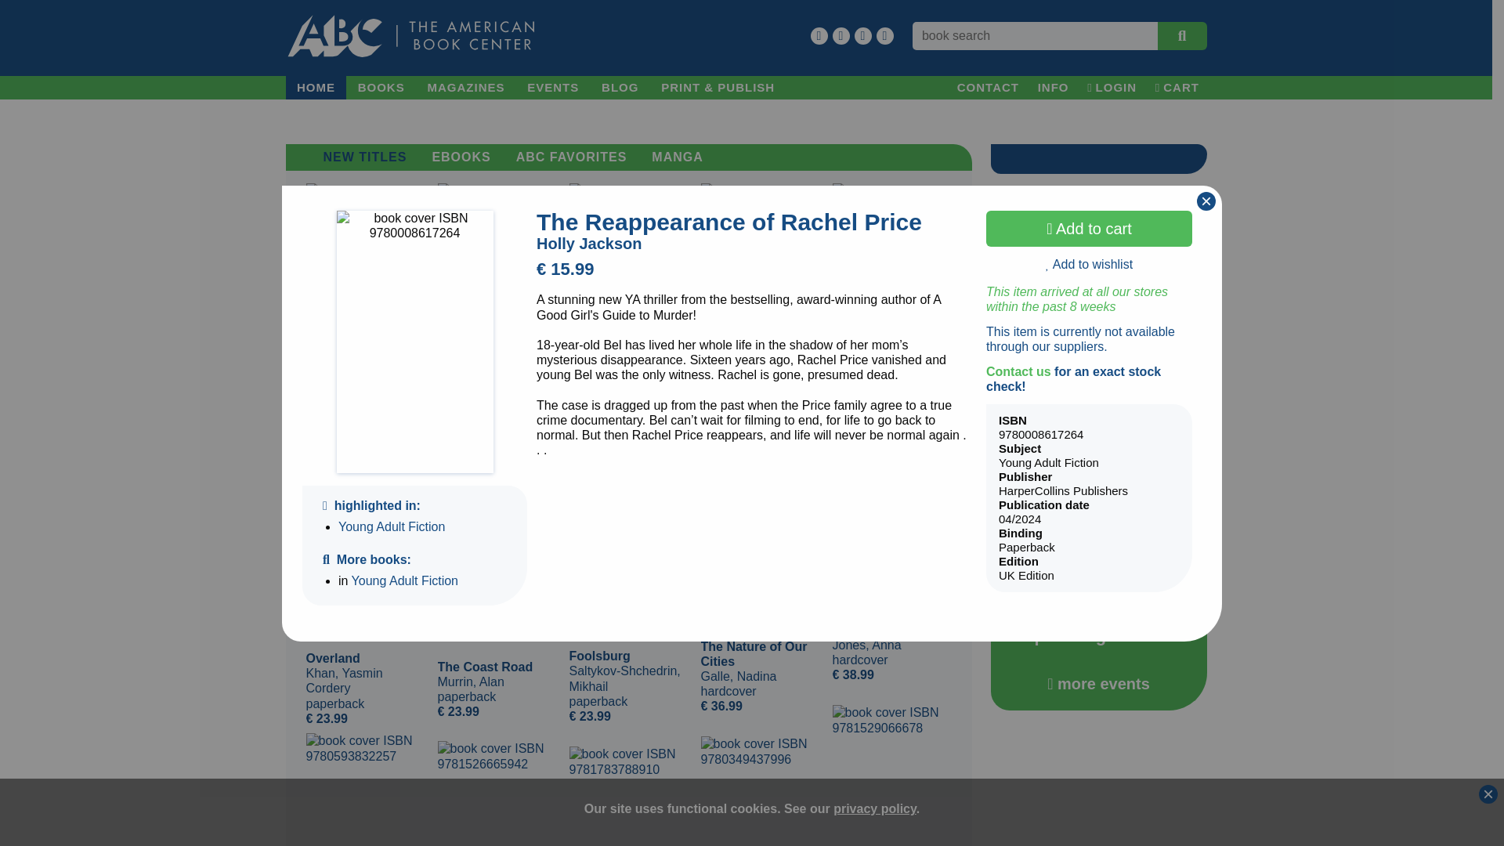  I want to click on Team, so click(364, 790).